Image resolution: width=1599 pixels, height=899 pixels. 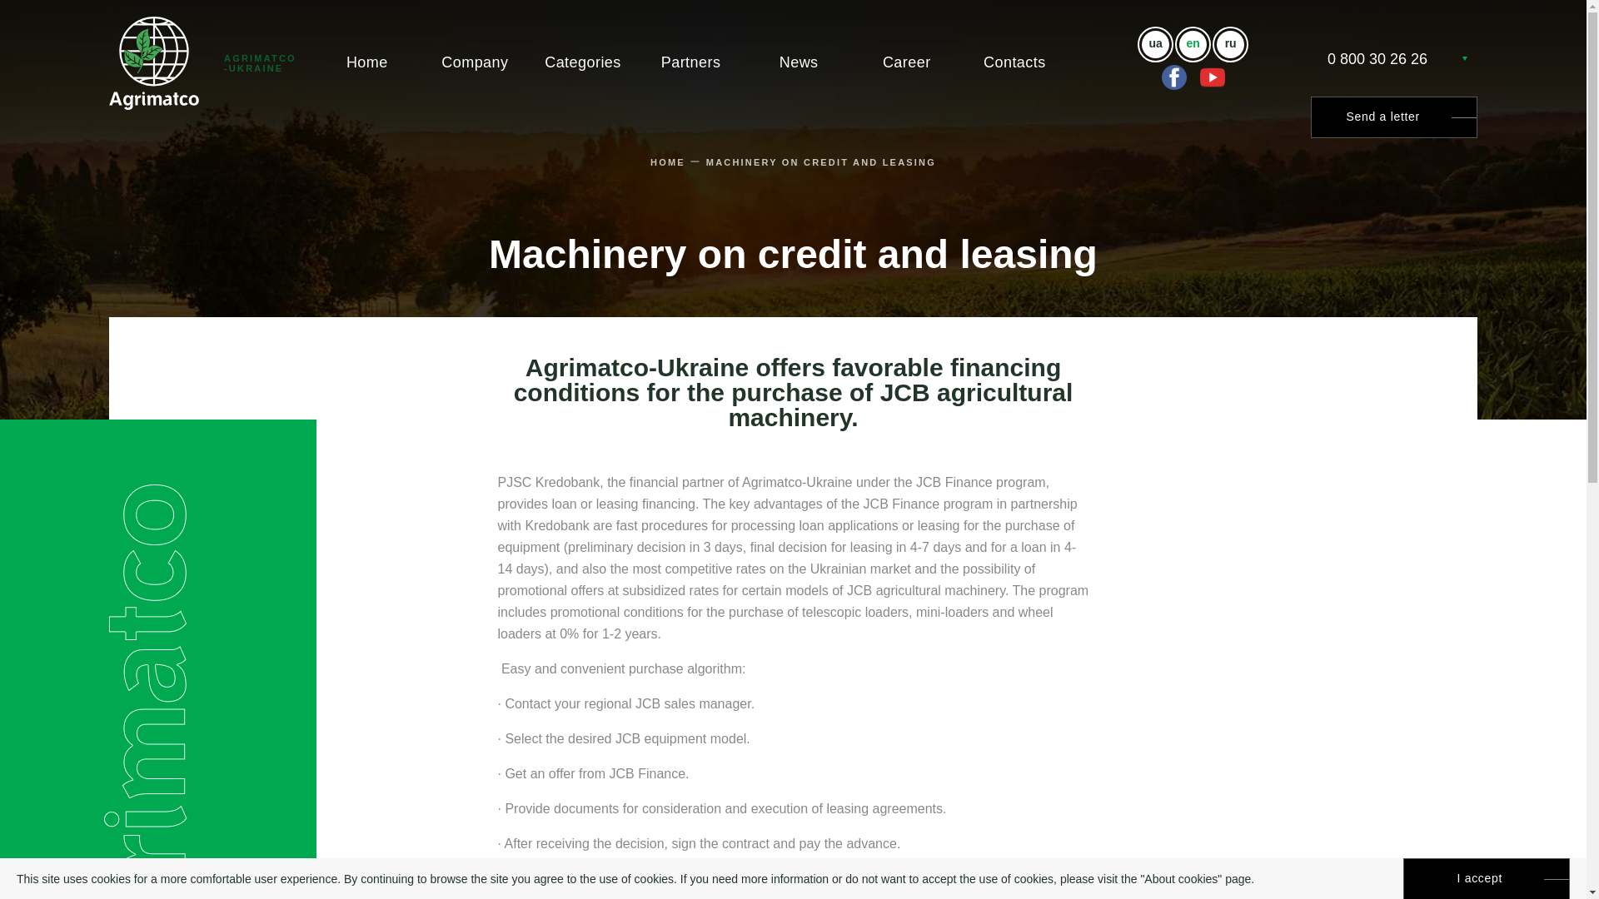 I want to click on AGRIMATCO-UKRAINE, so click(x=204, y=63).